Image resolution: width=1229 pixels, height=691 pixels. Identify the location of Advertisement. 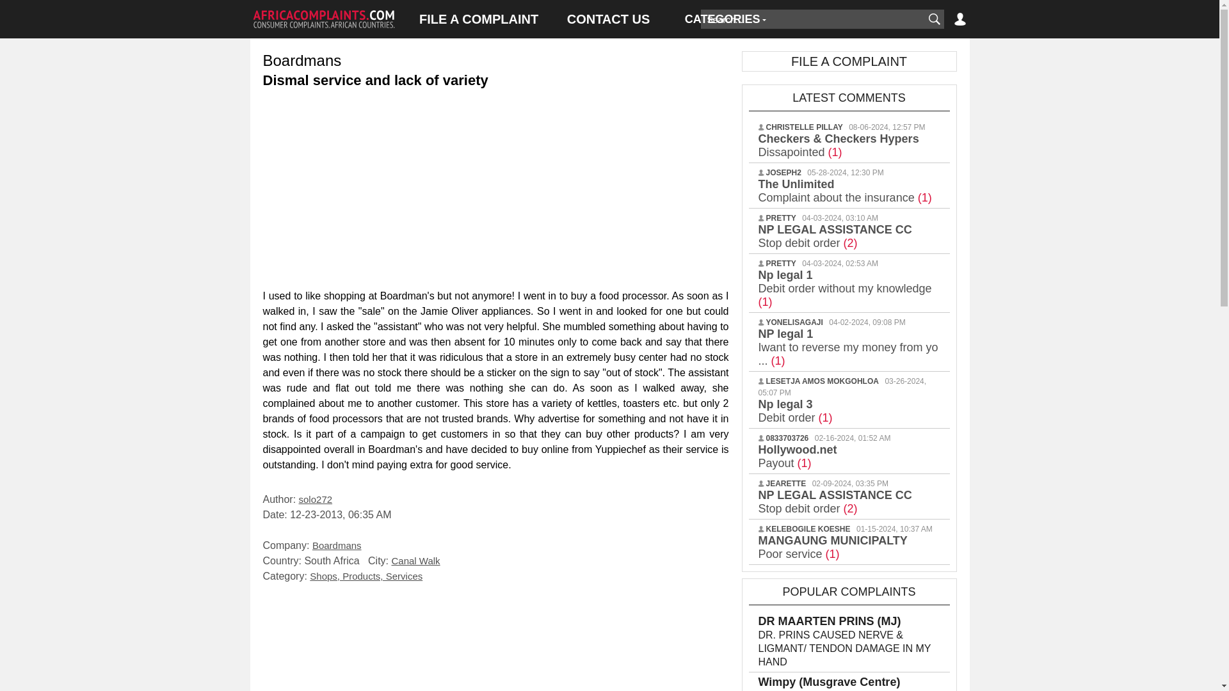
(495, 186).